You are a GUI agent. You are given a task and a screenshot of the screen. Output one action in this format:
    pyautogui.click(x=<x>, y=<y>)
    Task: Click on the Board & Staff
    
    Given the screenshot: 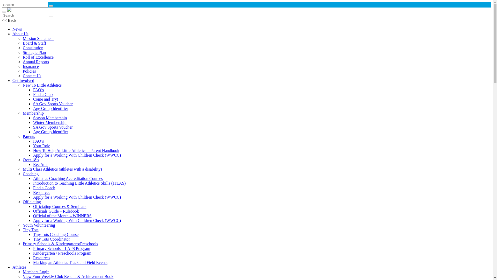 What is the action you would take?
    pyautogui.click(x=34, y=43)
    